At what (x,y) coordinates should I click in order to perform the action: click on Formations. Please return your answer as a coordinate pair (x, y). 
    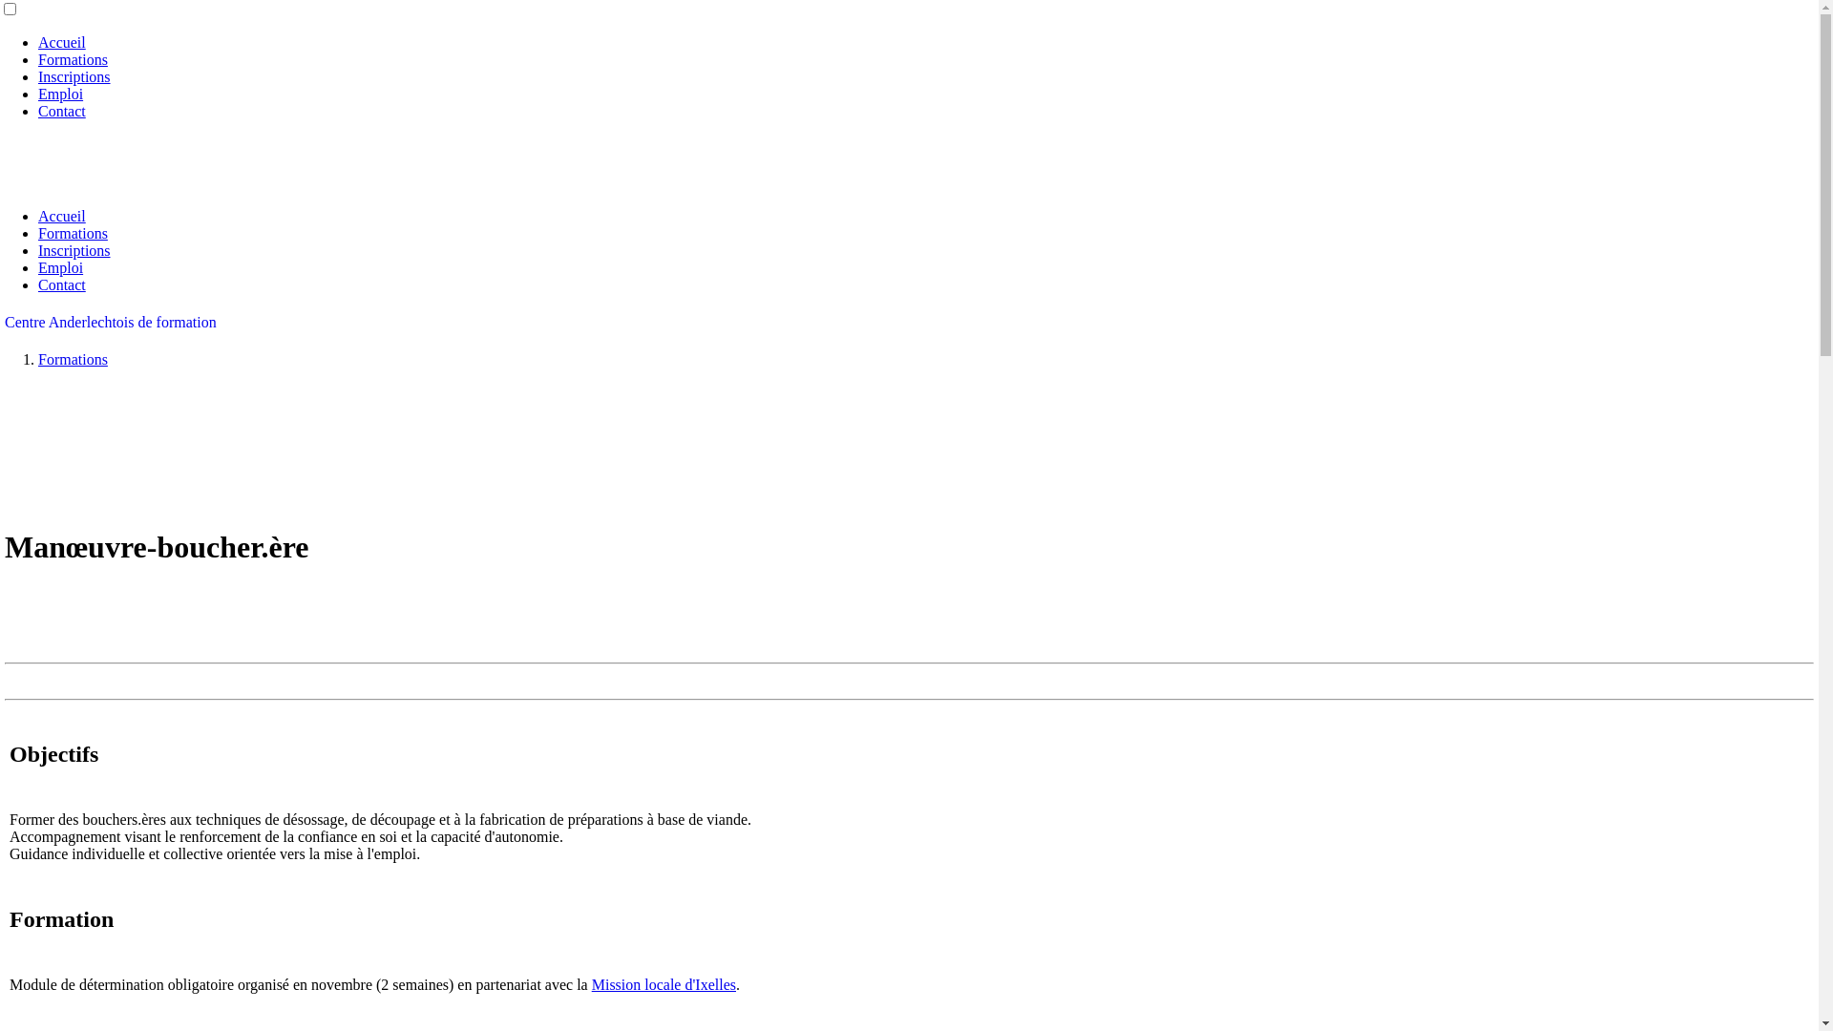
    Looking at the image, I should click on (73, 59).